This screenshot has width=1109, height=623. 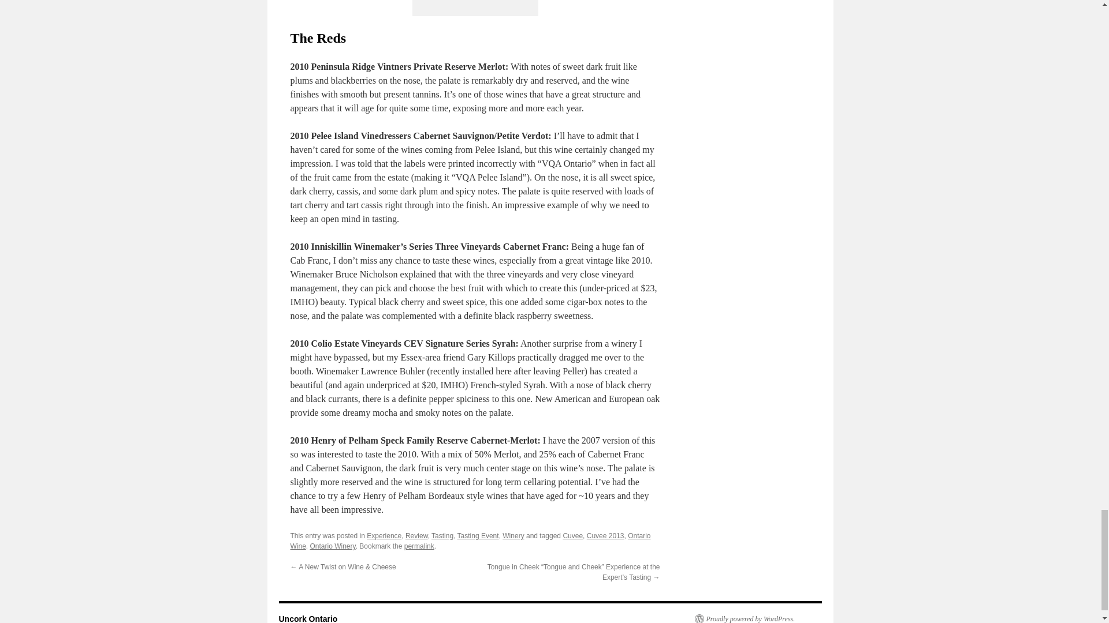 What do you see at coordinates (419, 546) in the screenshot?
I see `permalink` at bounding box center [419, 546].